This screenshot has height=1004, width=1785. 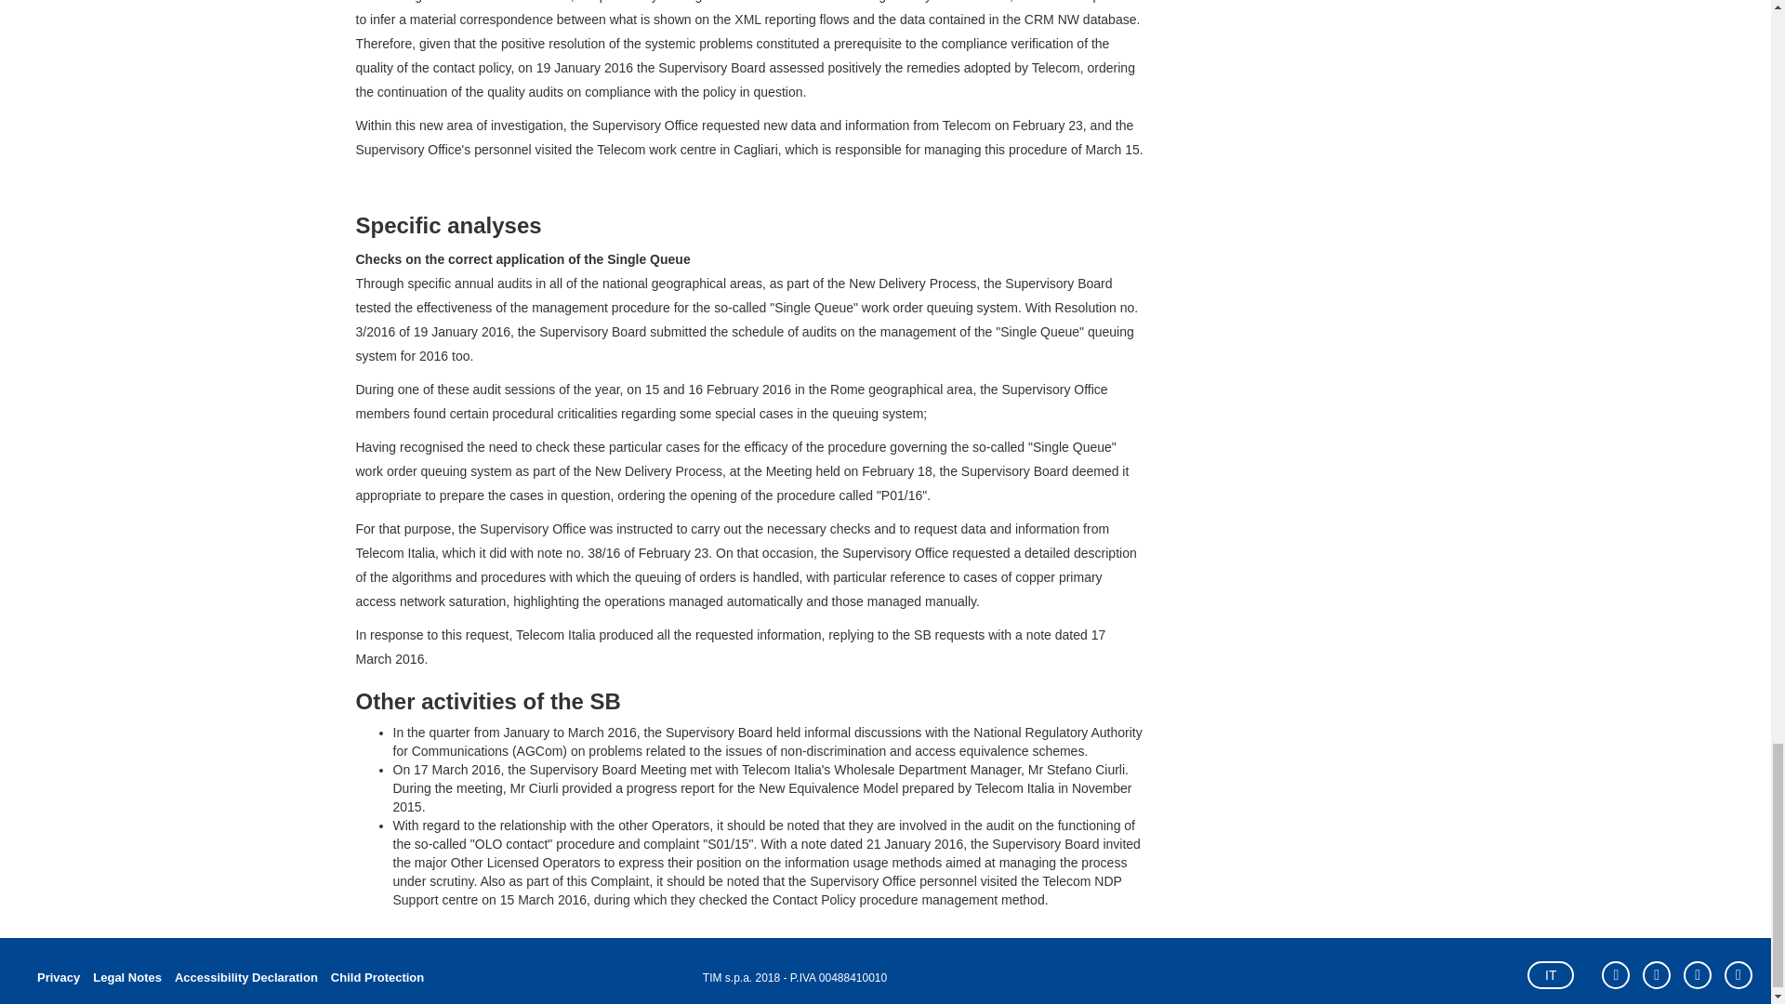 What do you see at coordinates (58, 978) in the screenshot?
I see `Privacy` at bounding box center [58, 978].